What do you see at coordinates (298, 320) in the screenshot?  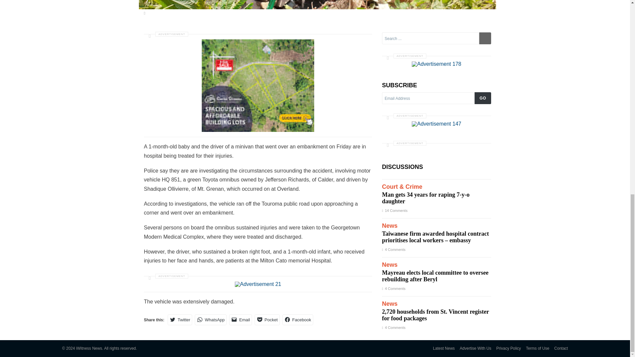 I see `Click to share on Facebook` at bounding box center [298, 320].